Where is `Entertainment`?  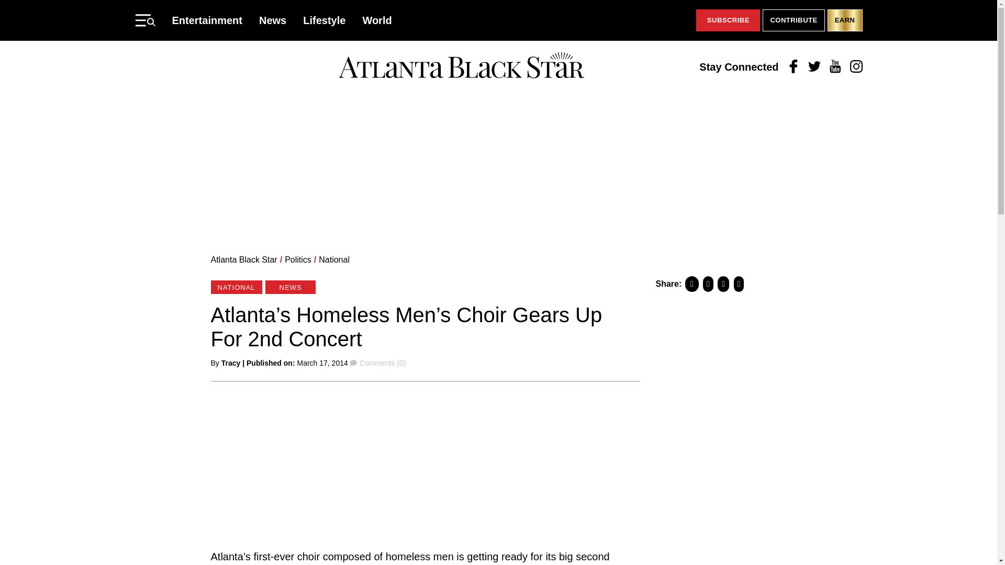
Entertainment is located at coordinates (207, 20).